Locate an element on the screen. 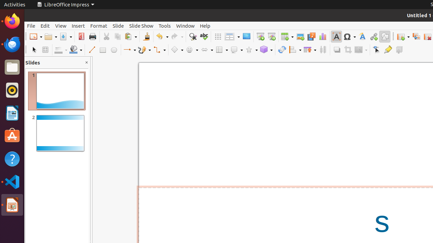  Distribution is located at coordinates (323, 50).